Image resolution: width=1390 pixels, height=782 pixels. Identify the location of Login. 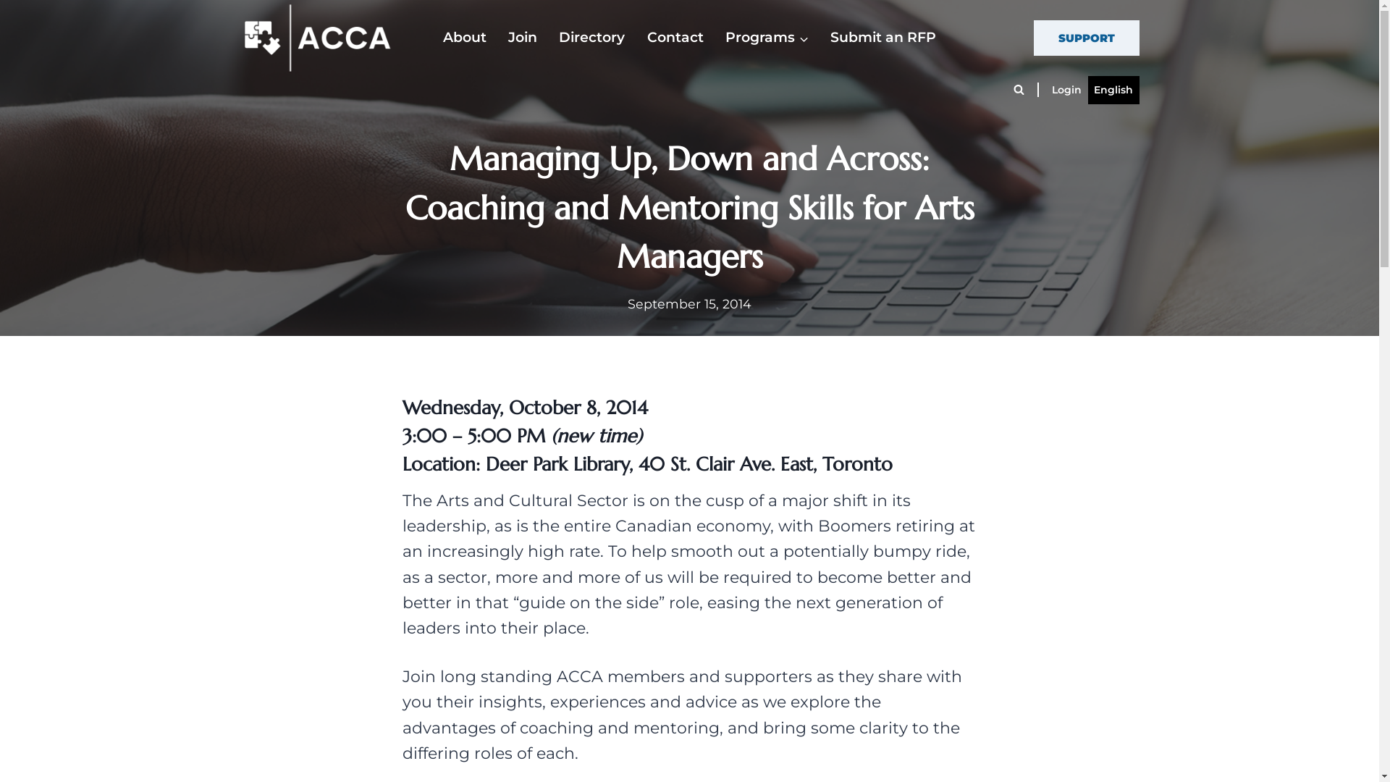
(1067, 90).